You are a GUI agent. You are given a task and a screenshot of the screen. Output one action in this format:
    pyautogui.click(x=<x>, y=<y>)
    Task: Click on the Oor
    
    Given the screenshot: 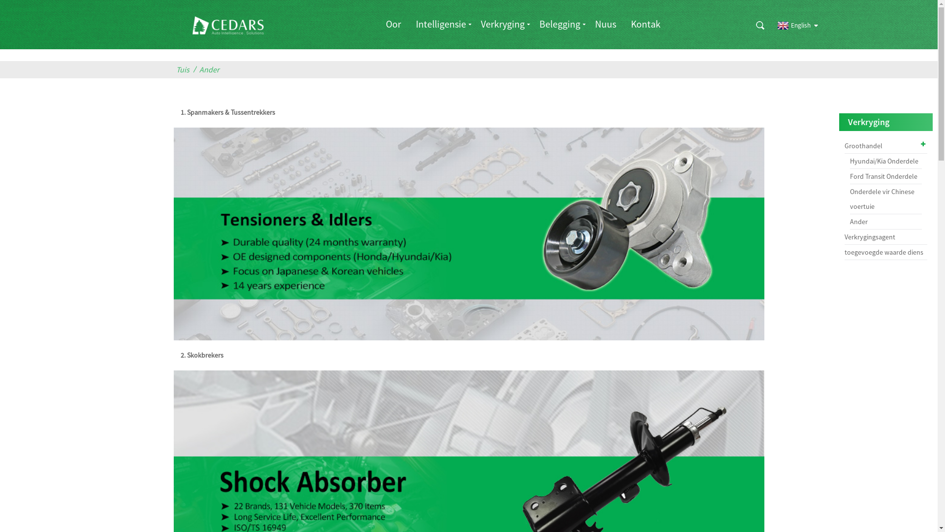 What is the action you would take?
    pyautogui.click(x=394, y=24)
    